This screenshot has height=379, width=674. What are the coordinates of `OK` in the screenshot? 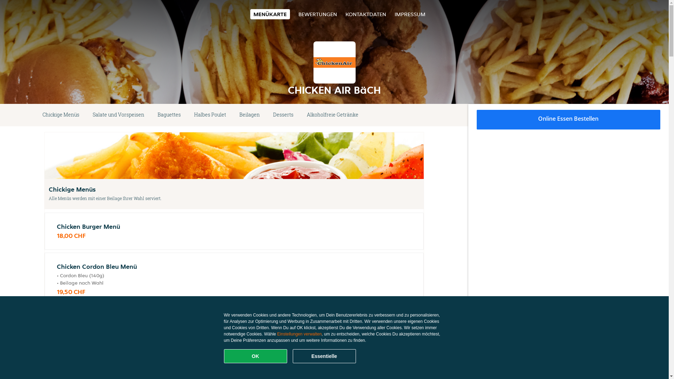 It's located at (256, 356).